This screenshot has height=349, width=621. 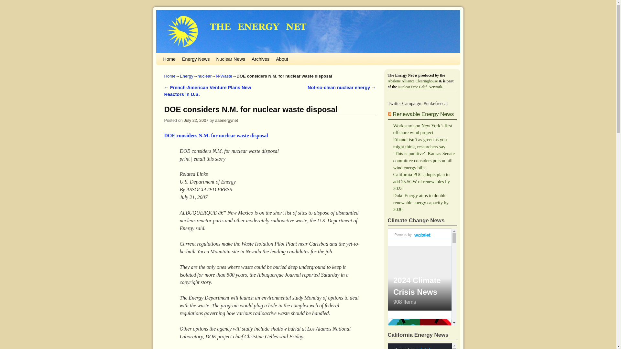 What do you see at coordinates (175, 56) in the screenshot?
I see `Skip to primary content` at bounding box center [175, 56].